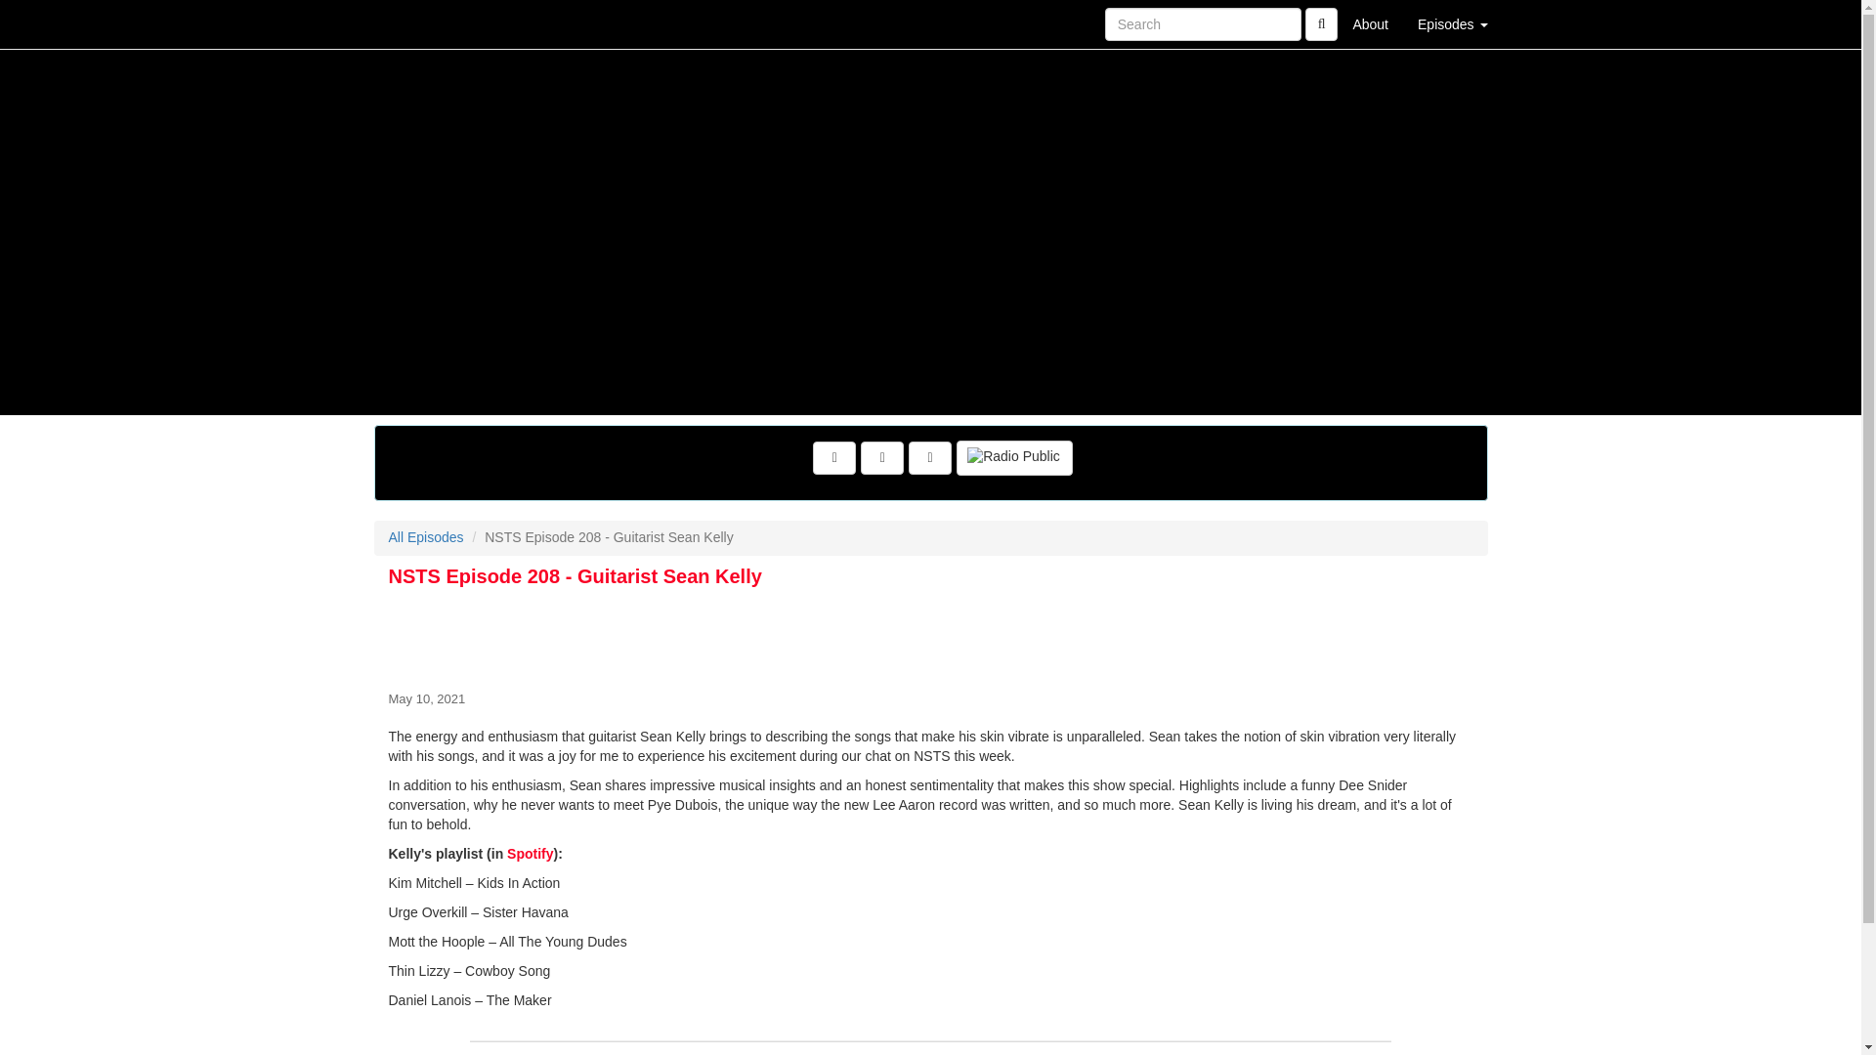 The image size is (1876, 1055). Describe the element at coordinates (833, 458) in the screenshot. I see `Visit Us on Facebook` at that location.